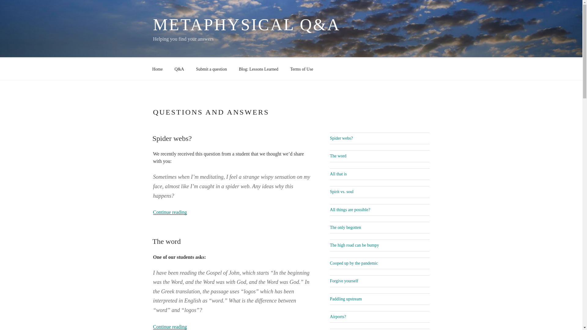  What do you see at coordinates (341, 192) in the screenshot?
I see `Spirit vs. soul` at bounding box center [341, 192].